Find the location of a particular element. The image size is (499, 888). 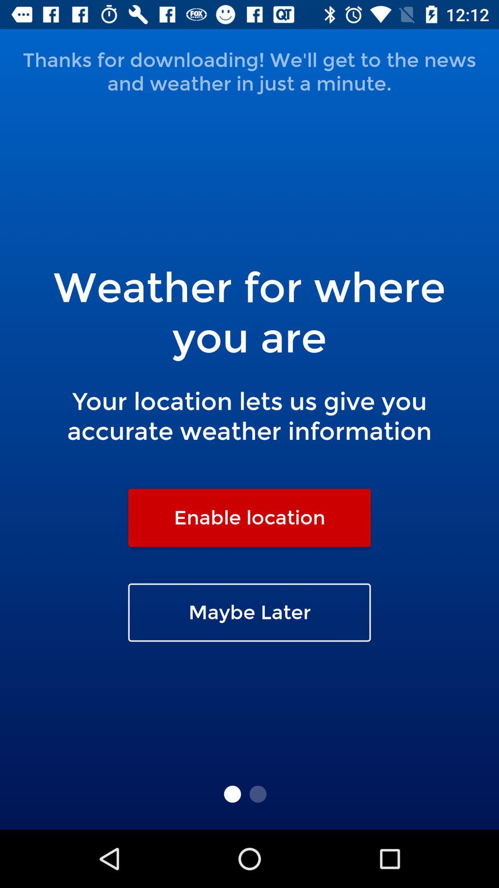

launch the item below the enable location icon is located at coordinates (249, 612).